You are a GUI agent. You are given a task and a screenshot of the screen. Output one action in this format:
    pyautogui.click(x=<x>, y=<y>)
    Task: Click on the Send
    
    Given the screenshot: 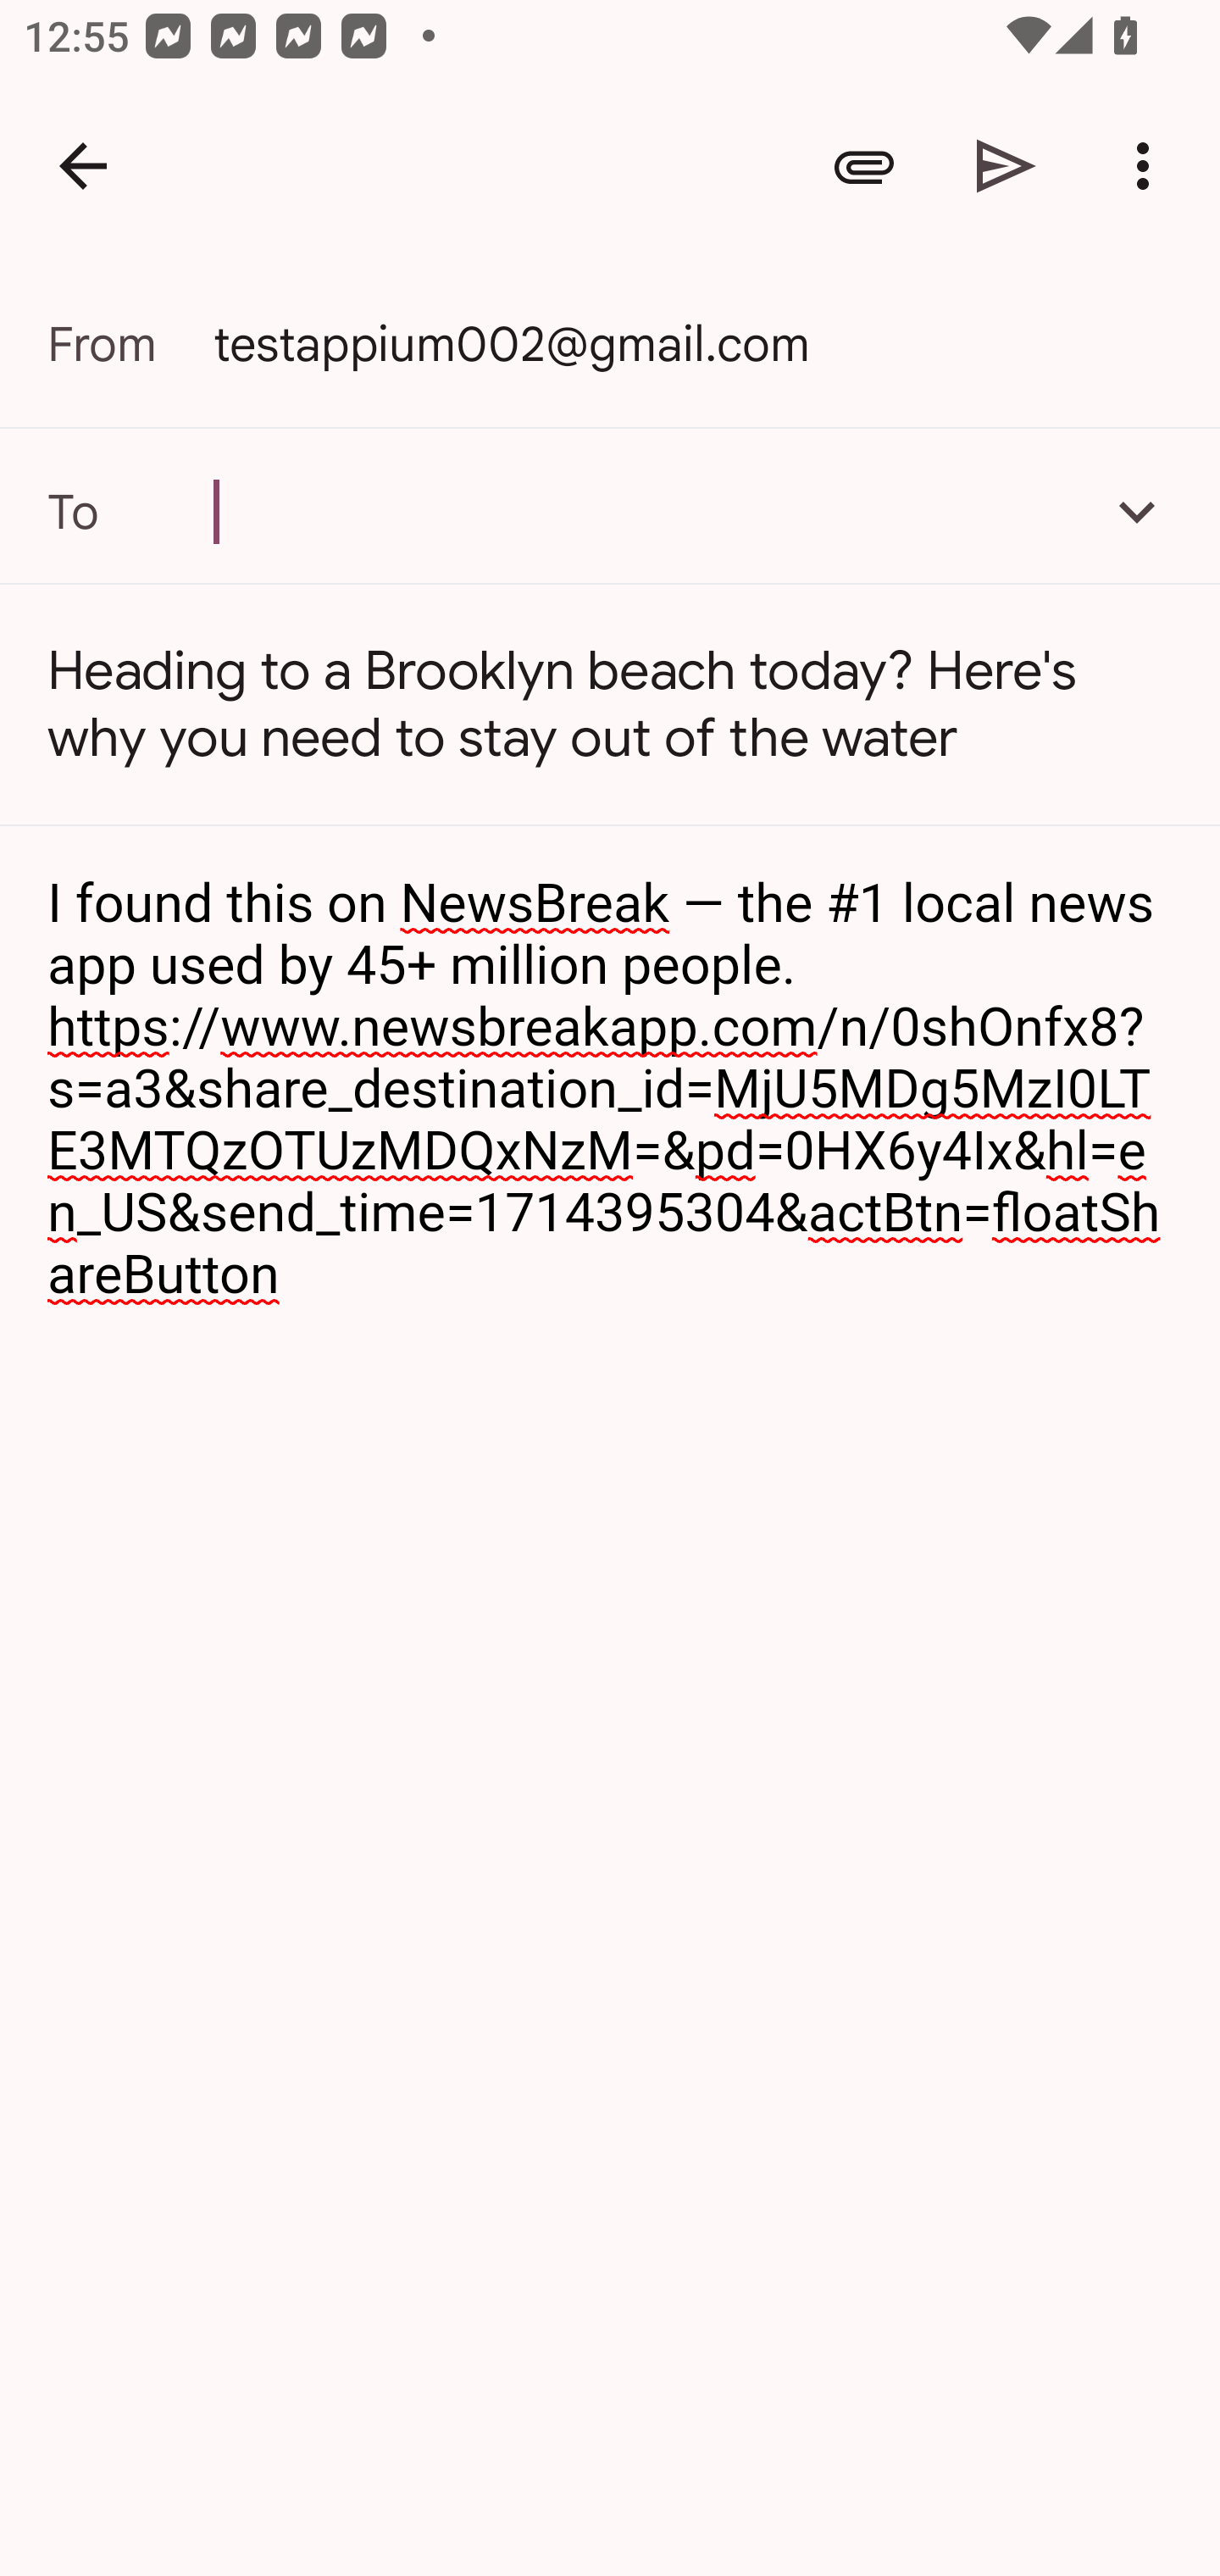 What is the action you would take?
    pyautogui.click(x=1006, y=166)
    